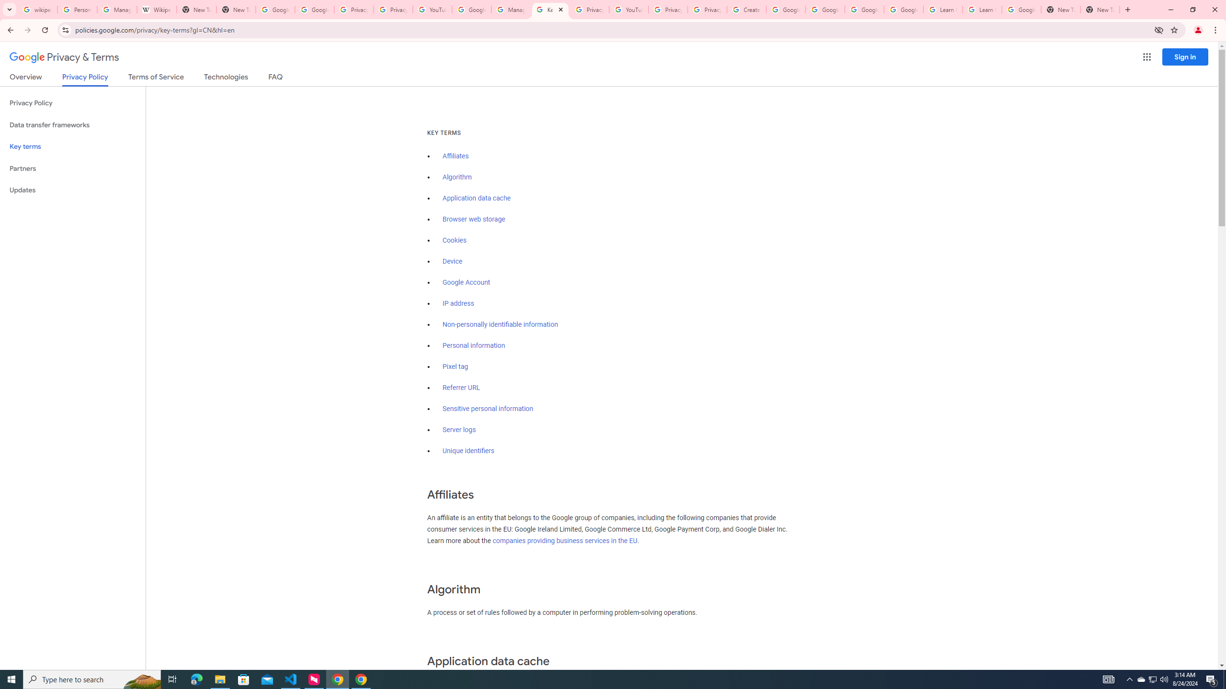  What do you see at coordinates (455, 240) in the screenshot?
I see `Cookies` at bounding box center [455, 240].